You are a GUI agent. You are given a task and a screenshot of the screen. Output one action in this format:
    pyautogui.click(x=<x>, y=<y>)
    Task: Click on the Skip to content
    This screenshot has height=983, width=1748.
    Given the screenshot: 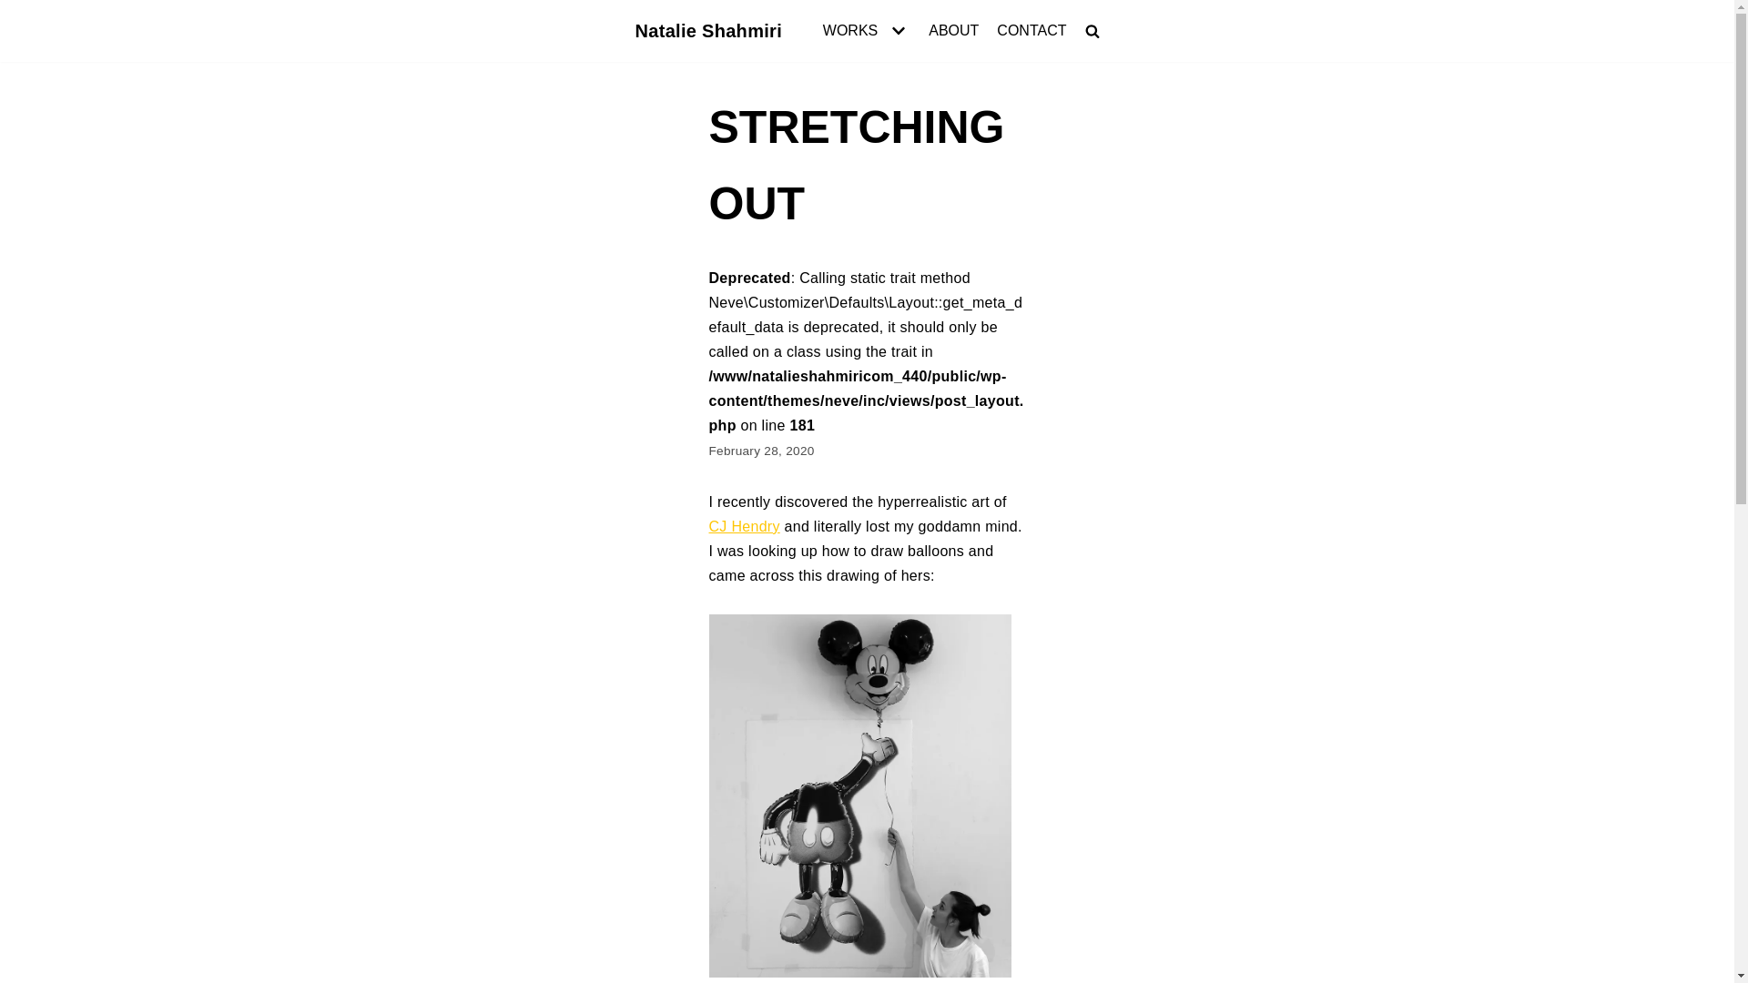 What is the action you would take?
    pyautogui.click(x=18, y=9)
    